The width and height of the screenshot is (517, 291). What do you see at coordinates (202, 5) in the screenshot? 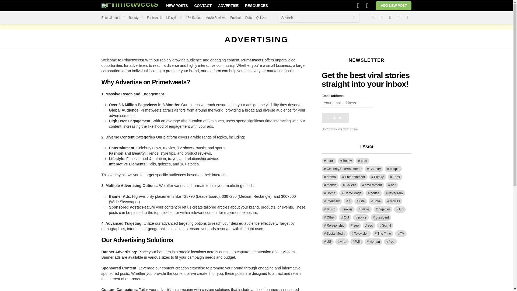
I see `CONTACT` at bounding box center [202, 5].